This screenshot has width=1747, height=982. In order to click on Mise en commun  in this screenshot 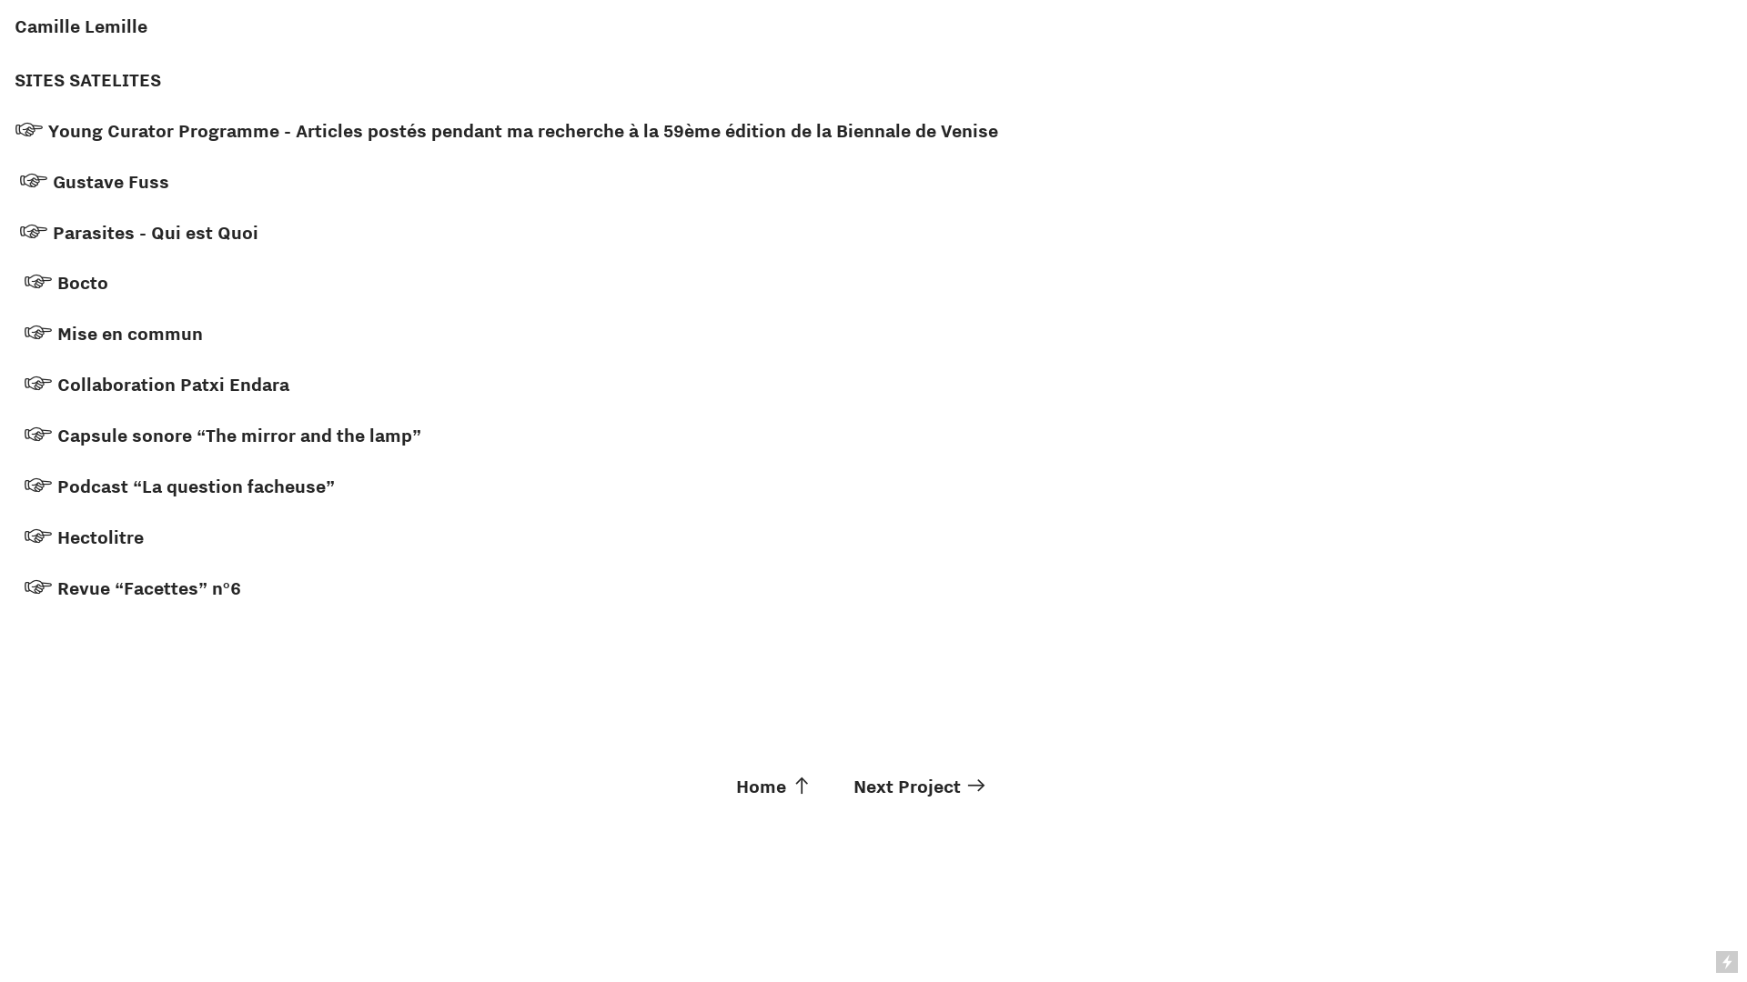, I will do `click(133, 334)`.